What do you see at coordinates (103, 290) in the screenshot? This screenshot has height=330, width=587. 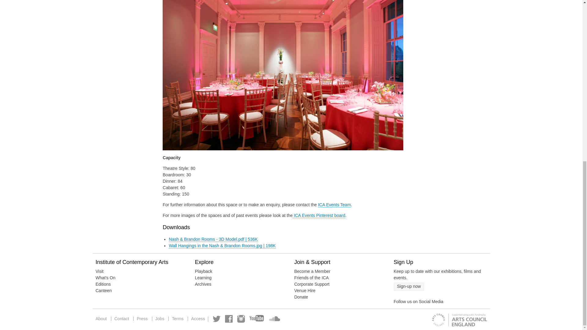 I see `Canteen` at bounding box center [103, 290].